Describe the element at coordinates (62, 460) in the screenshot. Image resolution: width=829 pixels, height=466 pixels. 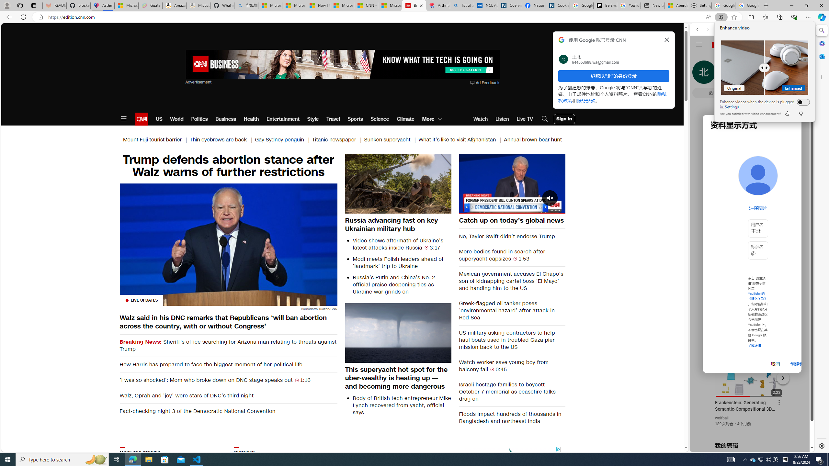
I see `Type here to search` at that location.